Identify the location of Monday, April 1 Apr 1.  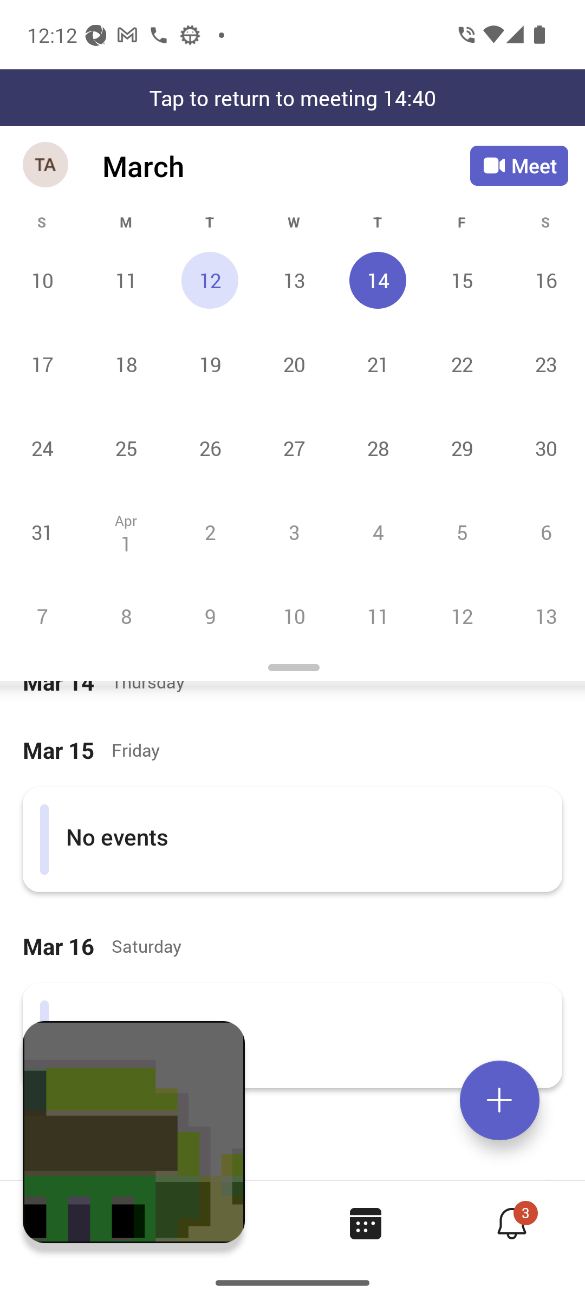
(126, 532).